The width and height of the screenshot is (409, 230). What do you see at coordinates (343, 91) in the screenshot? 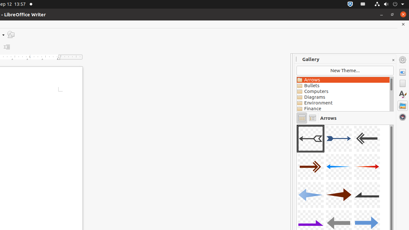
I see `Computers` at bounding box center [343, 91].